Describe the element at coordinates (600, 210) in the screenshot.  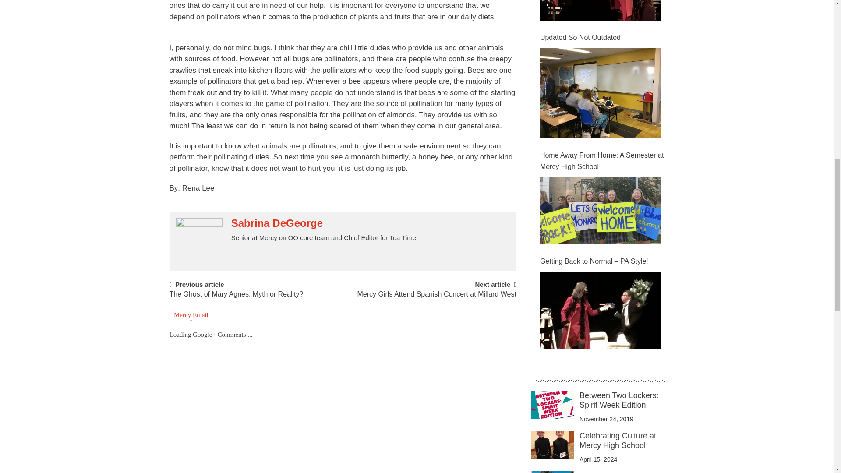
I see `Home Away From Home: A Semester at Mercy High School` at that location.